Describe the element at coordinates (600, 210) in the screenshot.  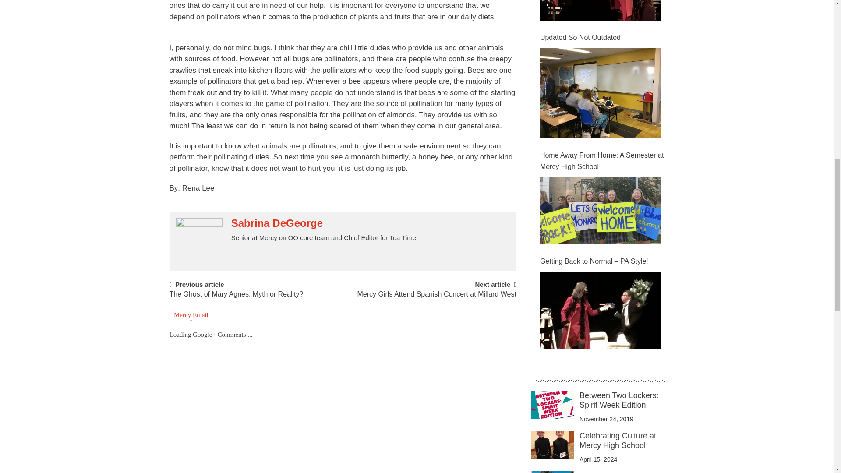
I see `Home Away From Home: A Semester at Mercy High School` at that location.